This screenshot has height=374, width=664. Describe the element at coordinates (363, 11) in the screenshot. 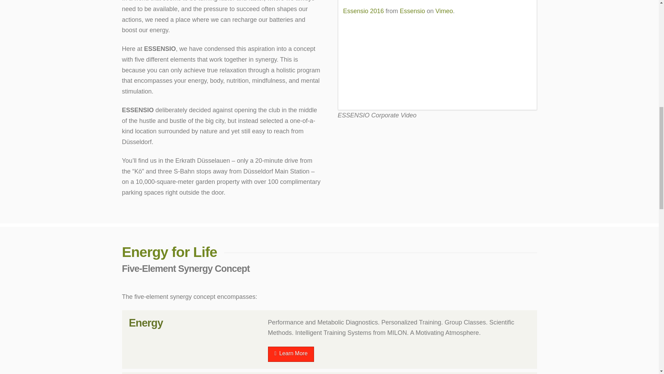

I see `Essensio 2016` at that location.